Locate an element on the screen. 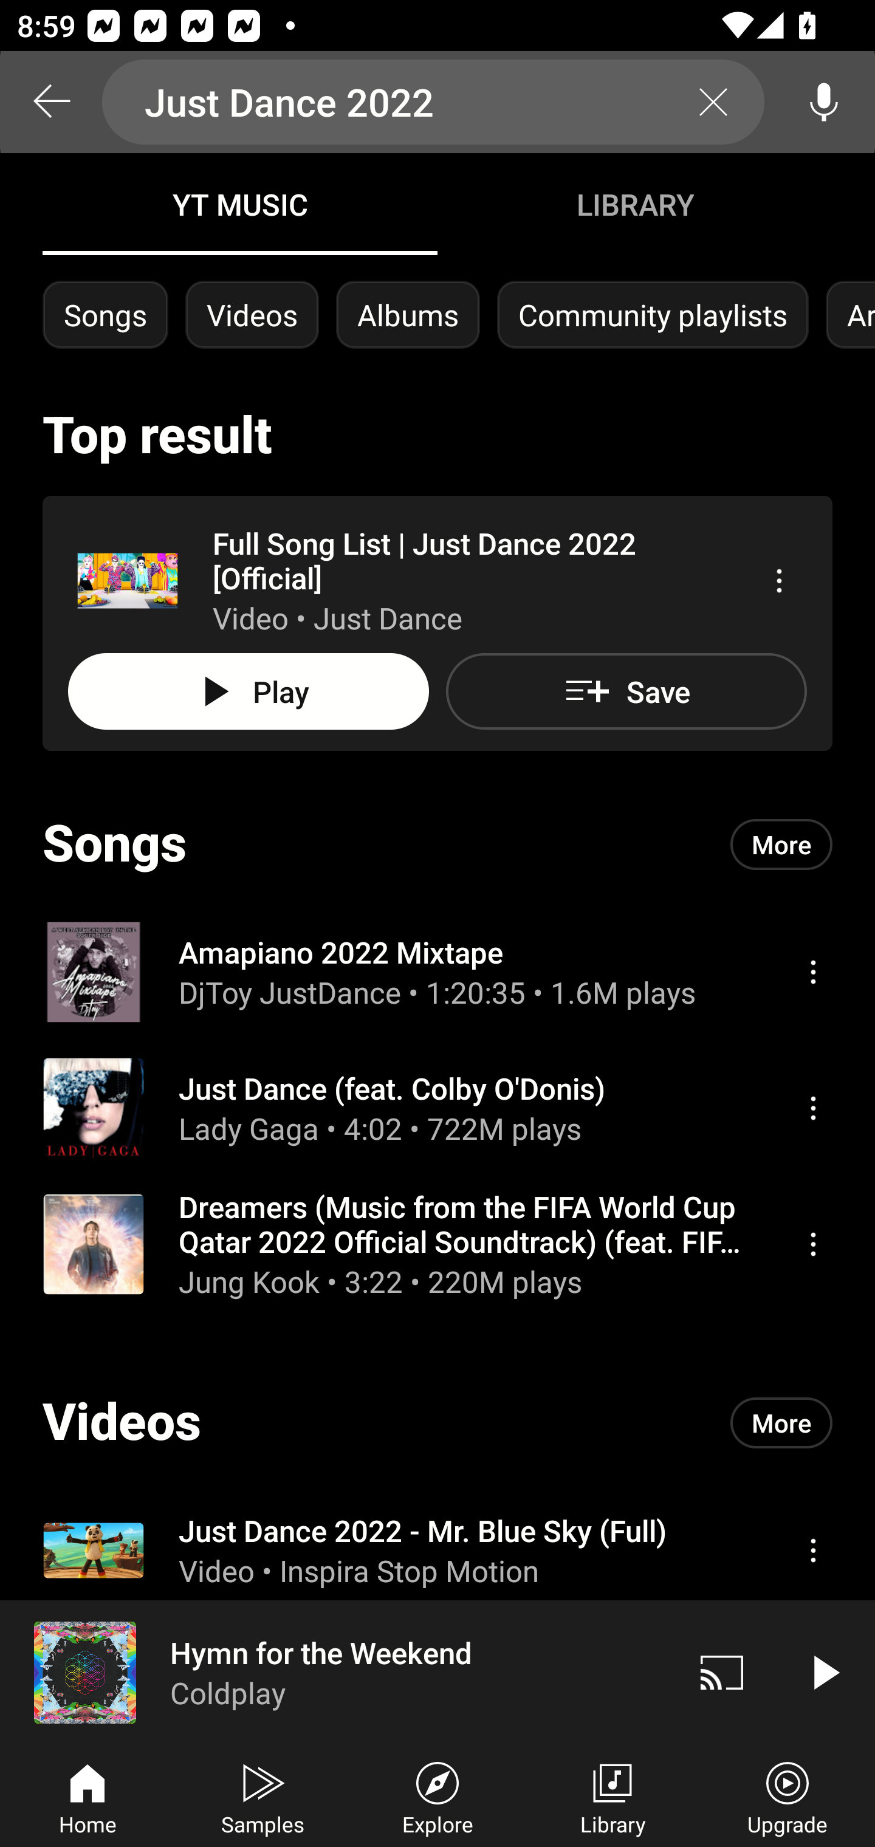 The height and width of the screenshot is (1847, 875). More is located at coordinates (781, 1423).